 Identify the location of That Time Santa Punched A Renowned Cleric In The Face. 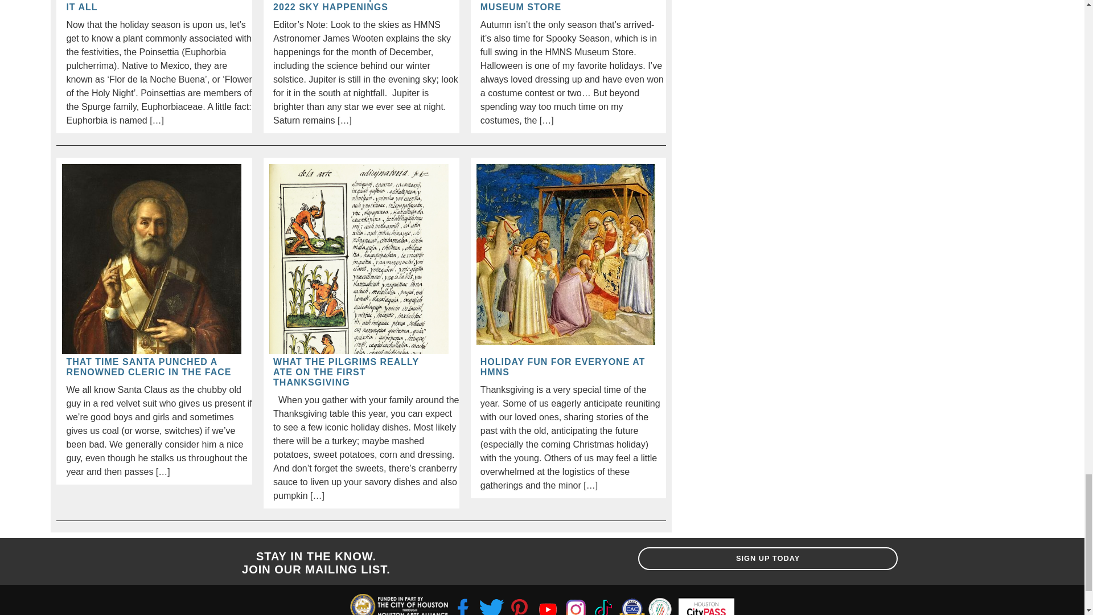
(149, 367).